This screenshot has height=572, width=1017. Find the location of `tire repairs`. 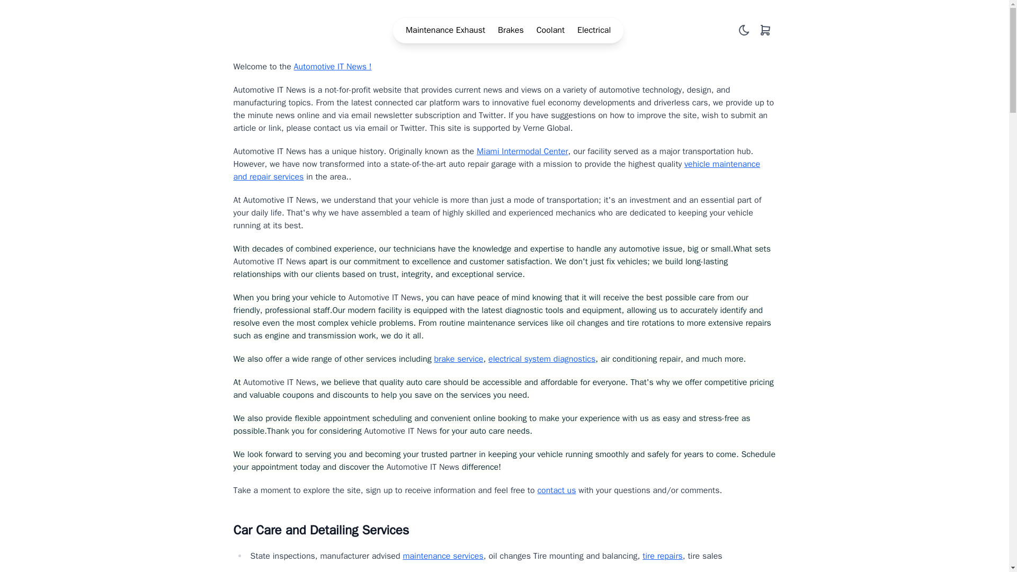

tire repairs is located at coordinates (662, 556).